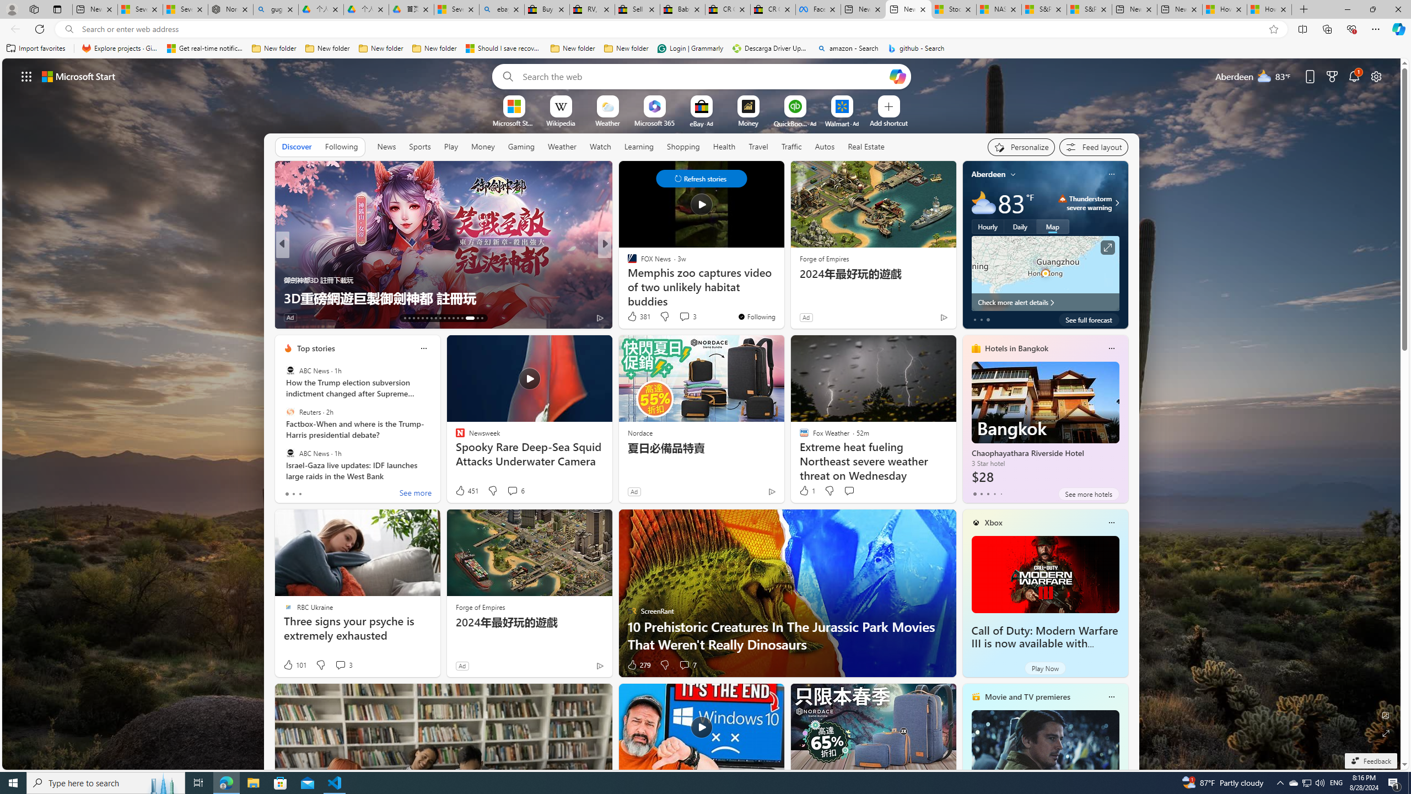 This screenshot has width=1411, height=794. What do you see at coordinates (1386, 733) in the screenshot?
I see `Expand background` at bounding box center [1386, 733].